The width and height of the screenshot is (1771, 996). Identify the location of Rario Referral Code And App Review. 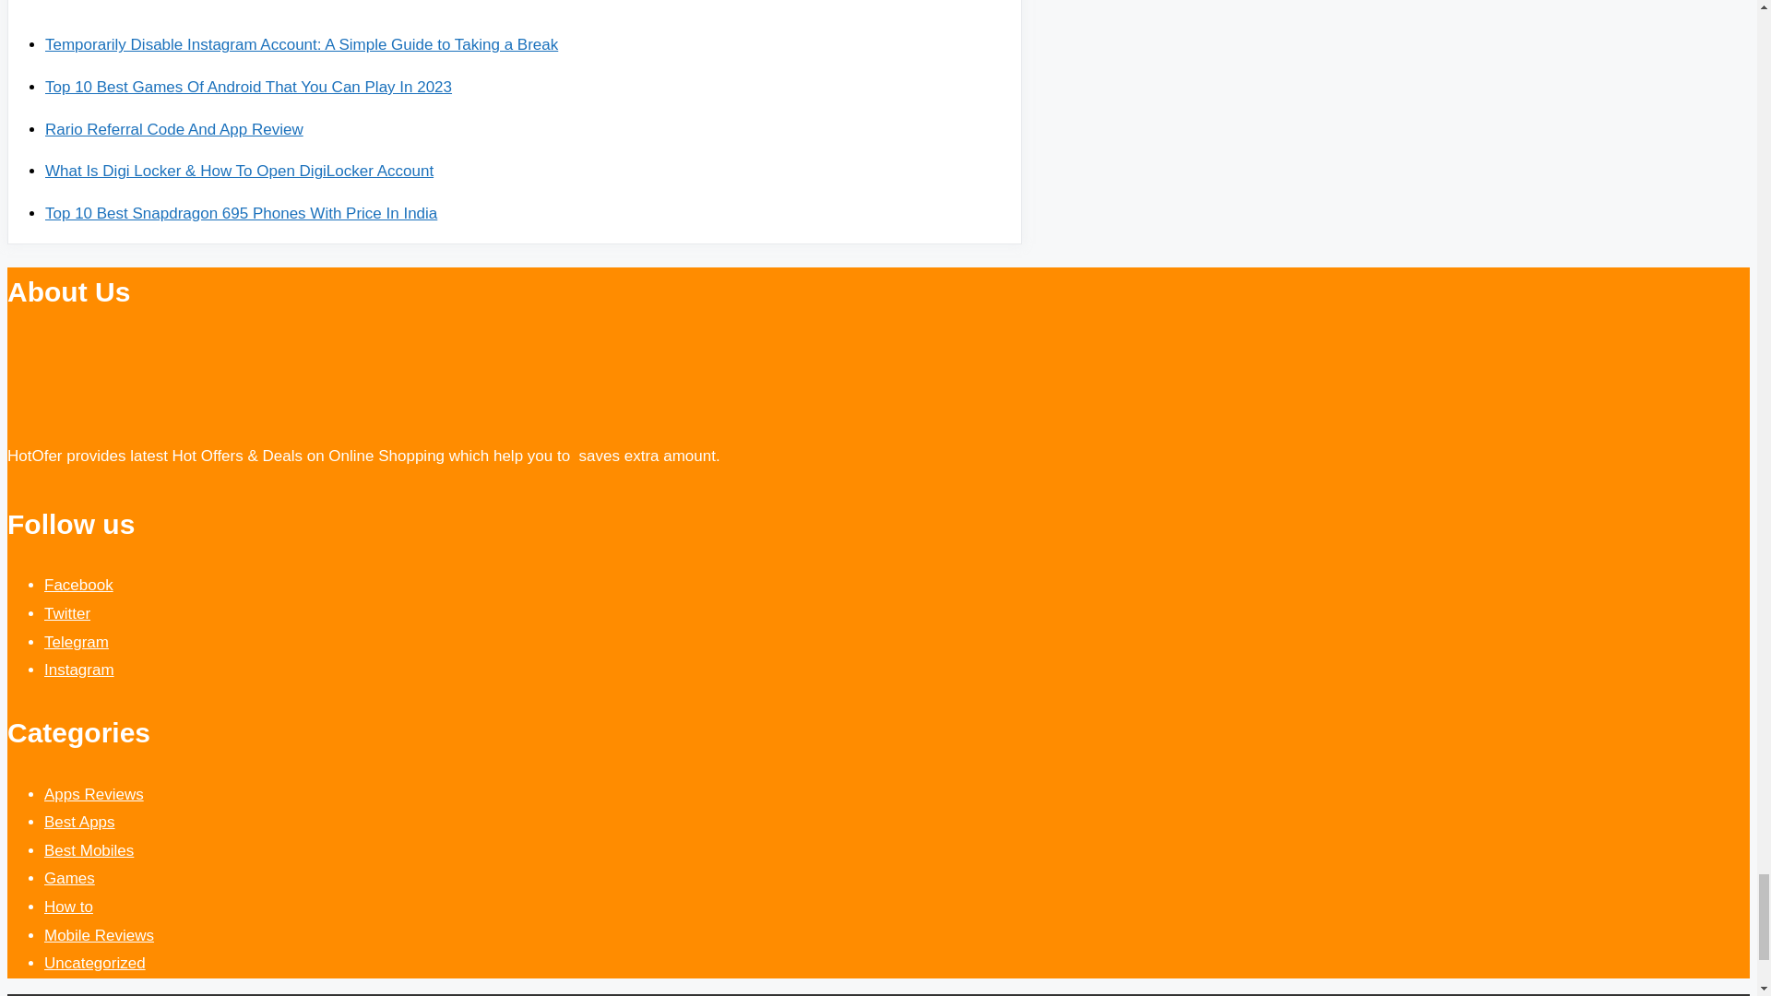
(173, 129).